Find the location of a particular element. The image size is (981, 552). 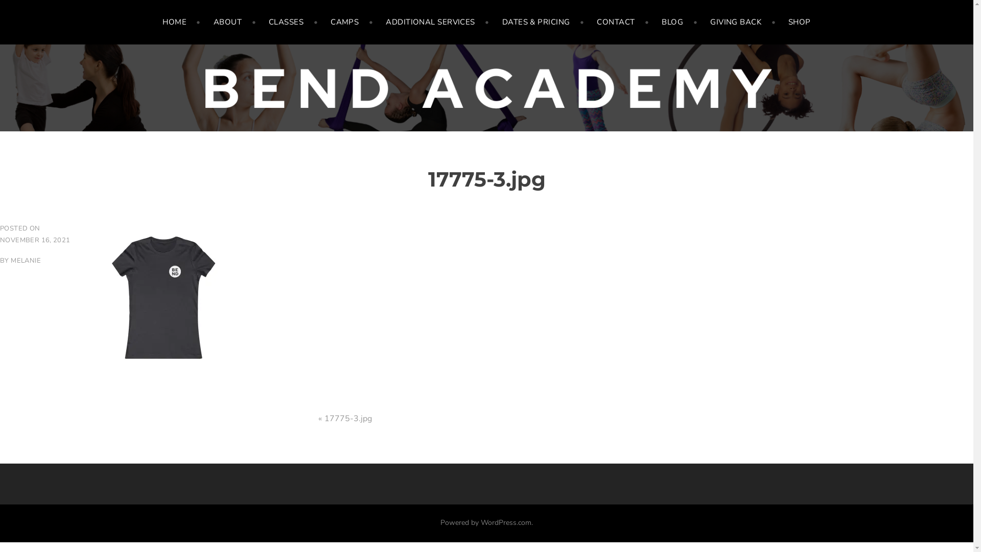

NOVEMBER 16, 2021 is located at coordinates (35, 240).